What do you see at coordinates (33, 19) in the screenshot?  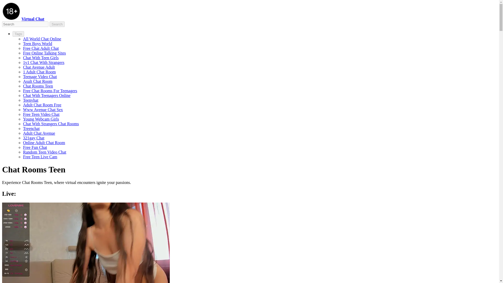 I see `Virtual Chat` at bounding box center [33, 19].